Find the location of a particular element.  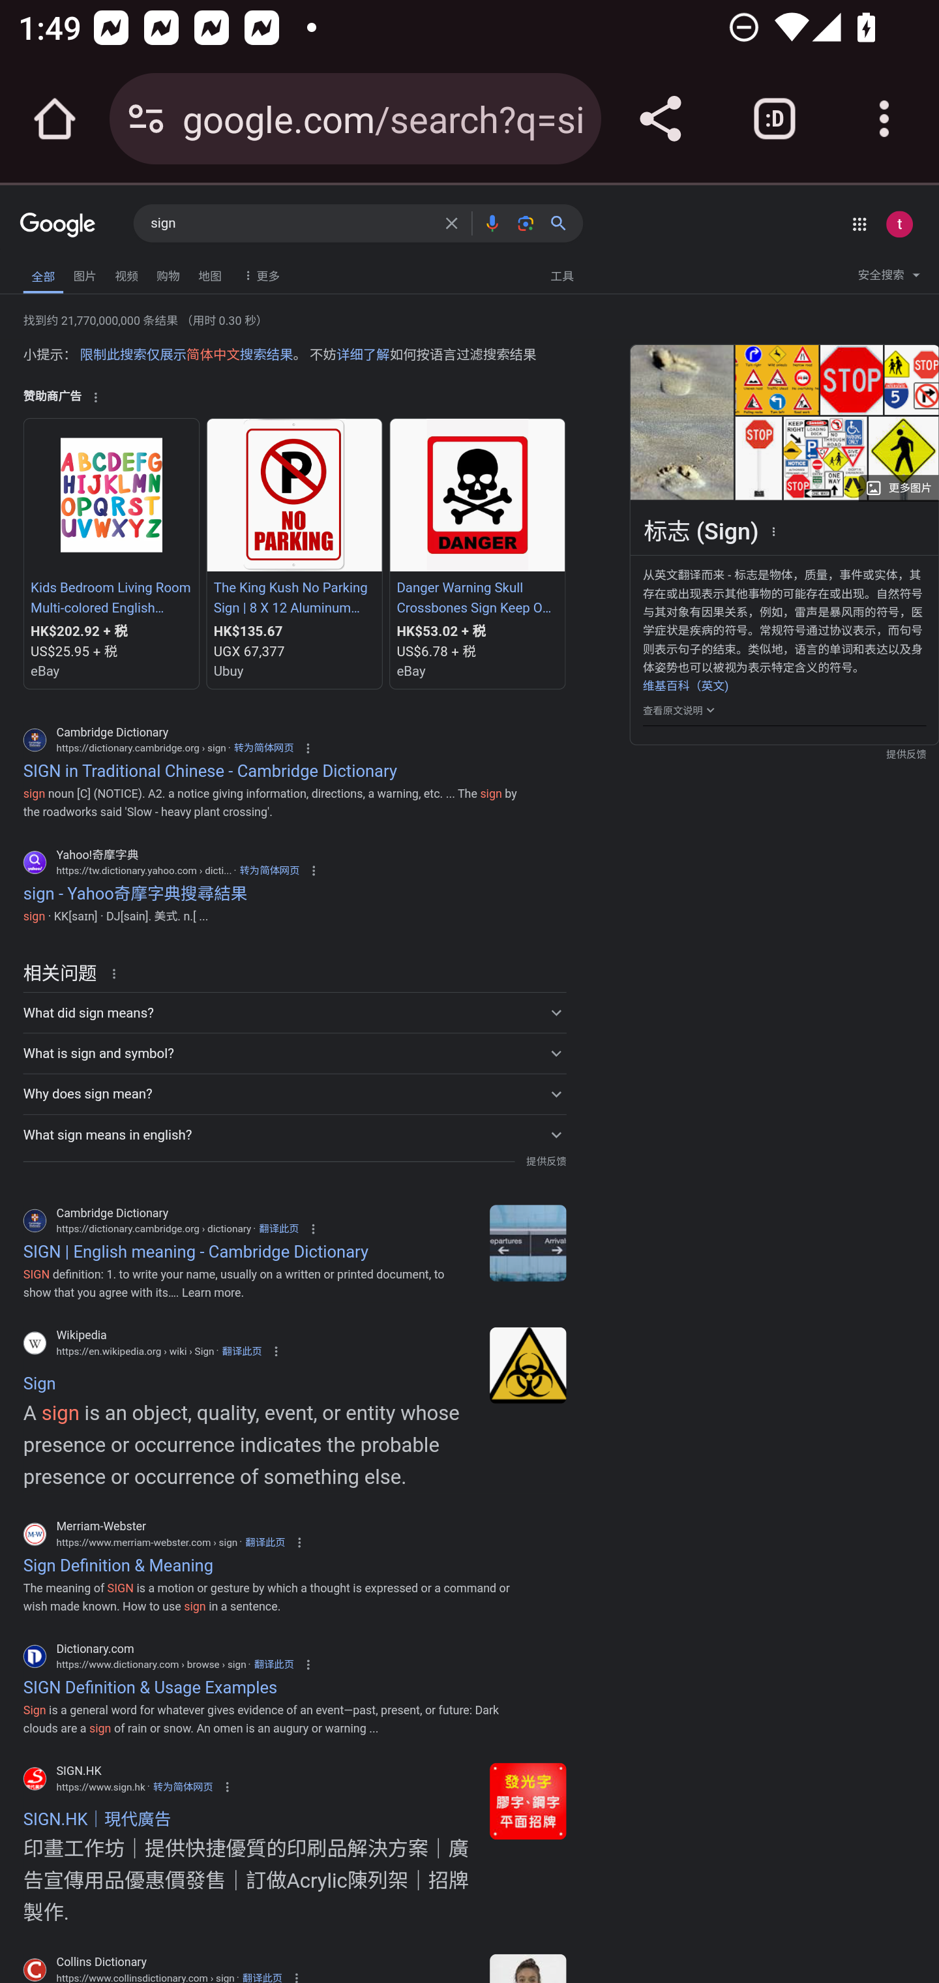

更多 is located at coordinates (260, 274).